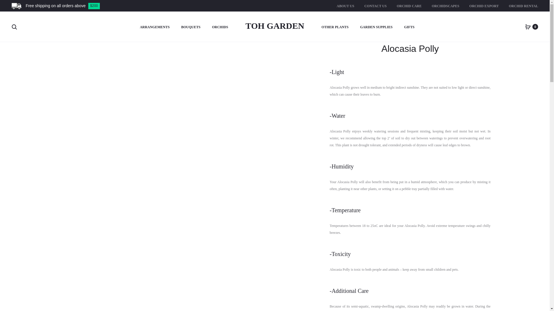  I want to click on BOUQUETS, so click(191, 27).